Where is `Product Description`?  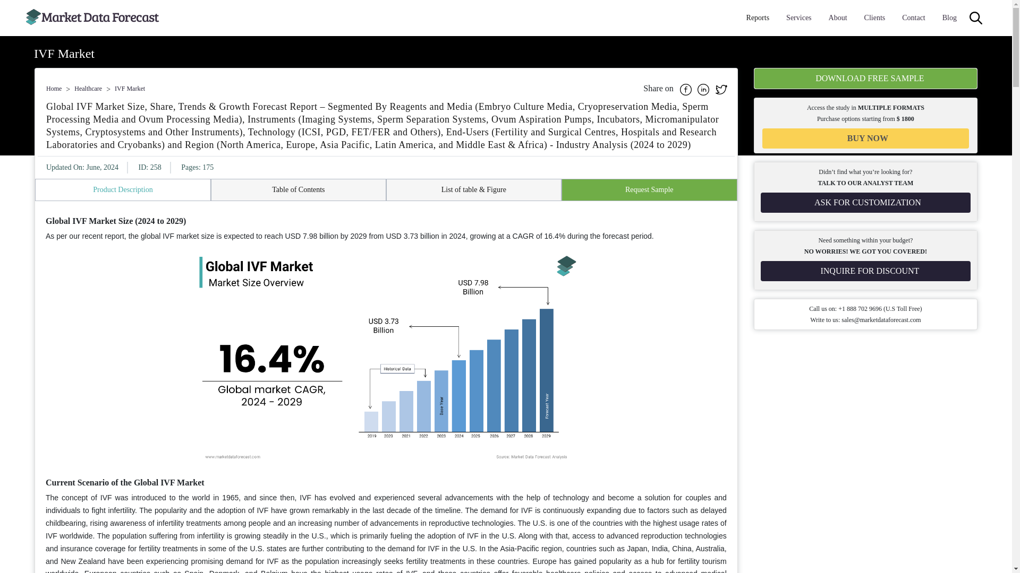
Product Description is located at coordinates (123, 190).